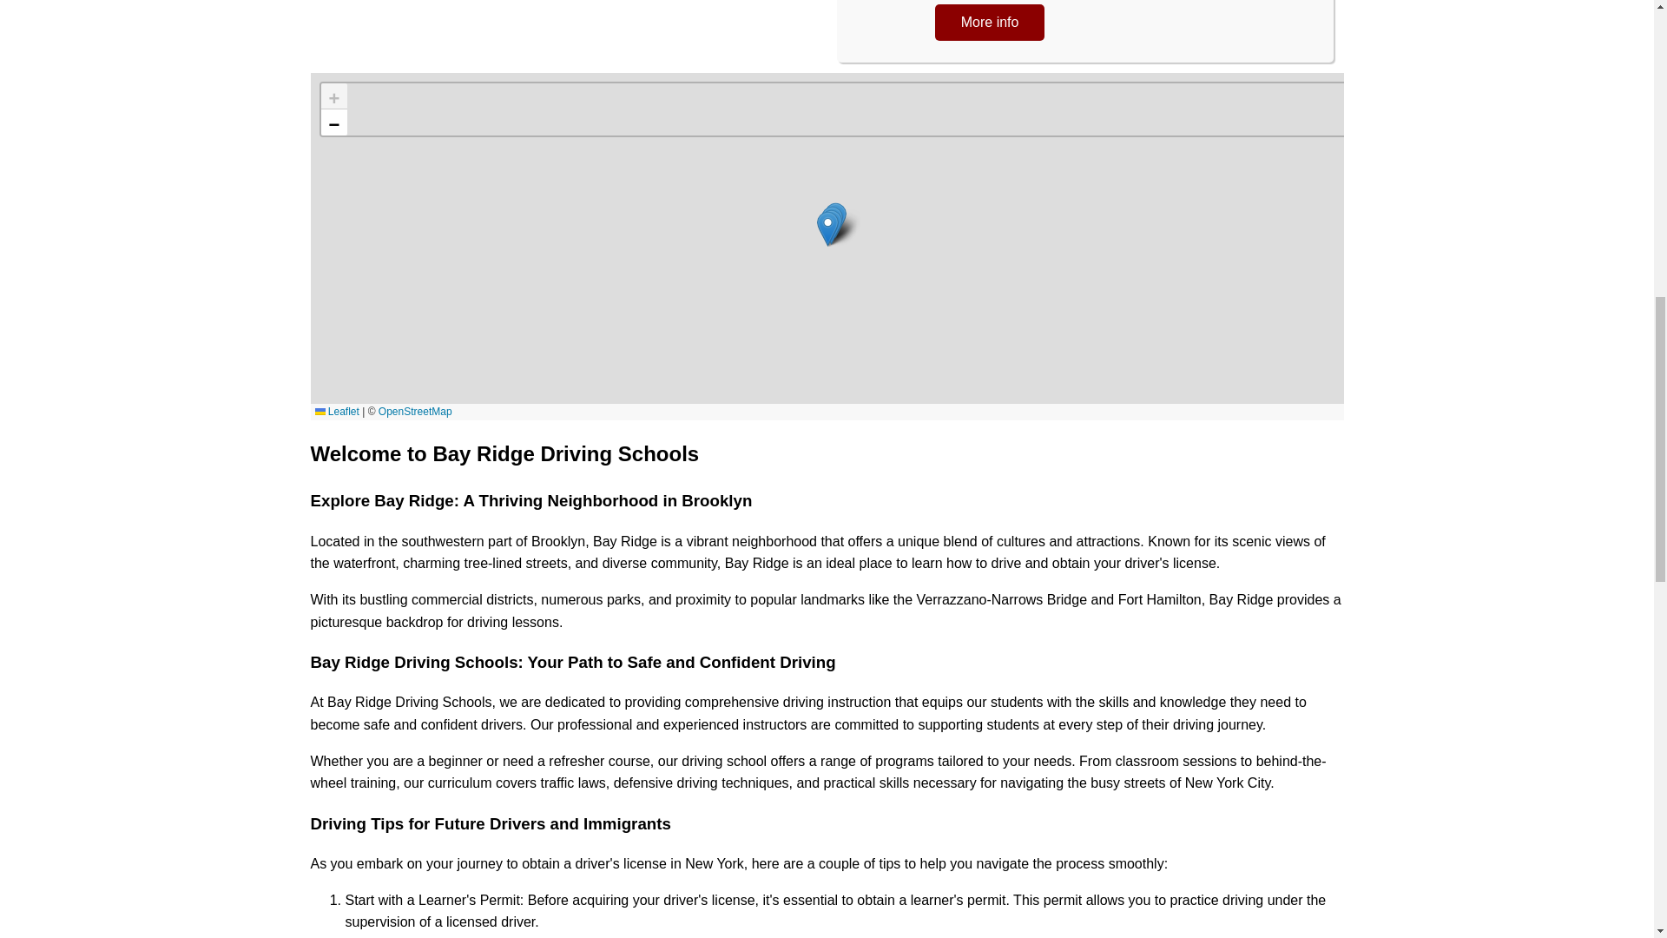  What do you see at coordinates (415, 411) in the screenshot?
I see `OpenStreetMap` at bounding box center [415, 411].